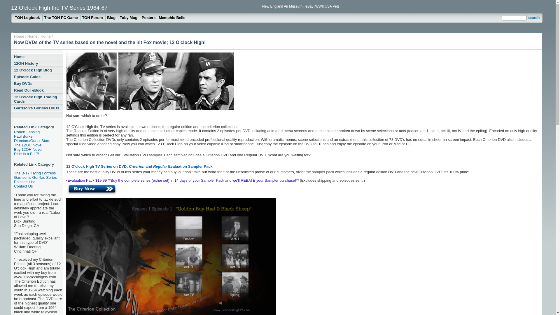 The image size is (560, 315). I want to click on Home, so click(19, 36).